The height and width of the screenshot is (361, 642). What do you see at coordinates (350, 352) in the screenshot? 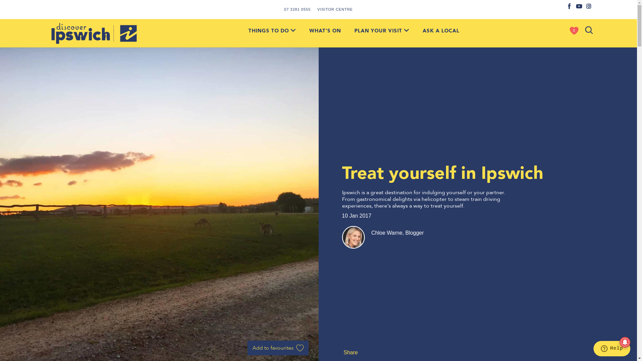
I see `Share` at bounding box center [350, 352].